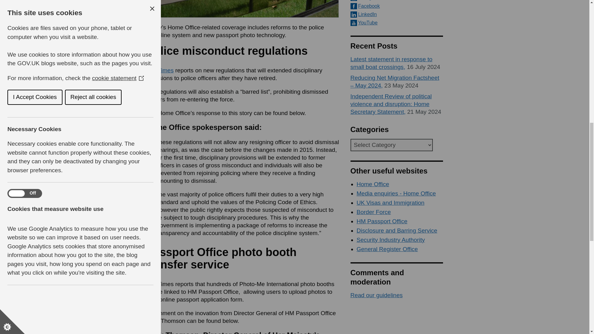 Image resolution: width=594 pixels, height=334 pixels. What do you see at coordinates (160, 70) in the screenshot?
I see `The Times` at bounding box center [160, 70].